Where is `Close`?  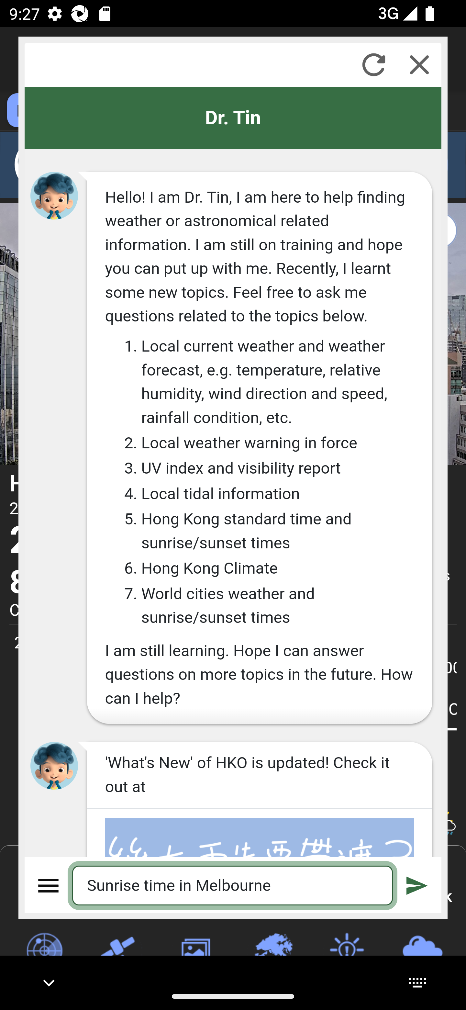
Close is located at coordinates (419, 64).